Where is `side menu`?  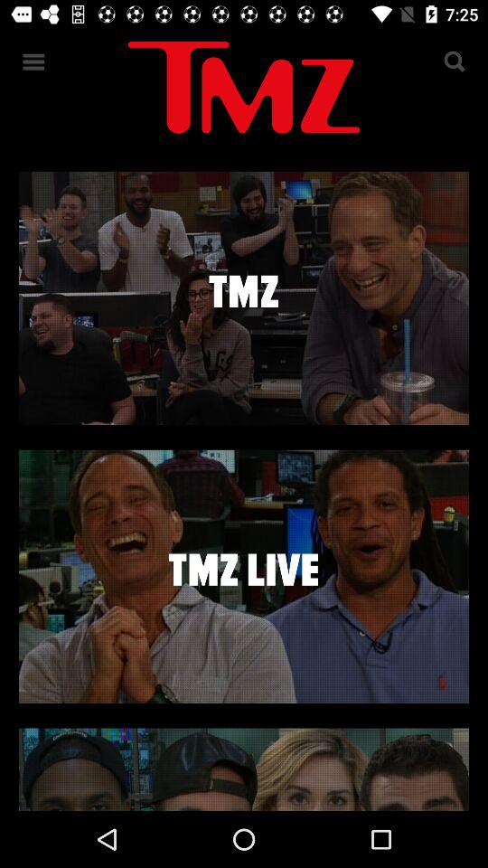
side menu is located at coordinates (34, 61).